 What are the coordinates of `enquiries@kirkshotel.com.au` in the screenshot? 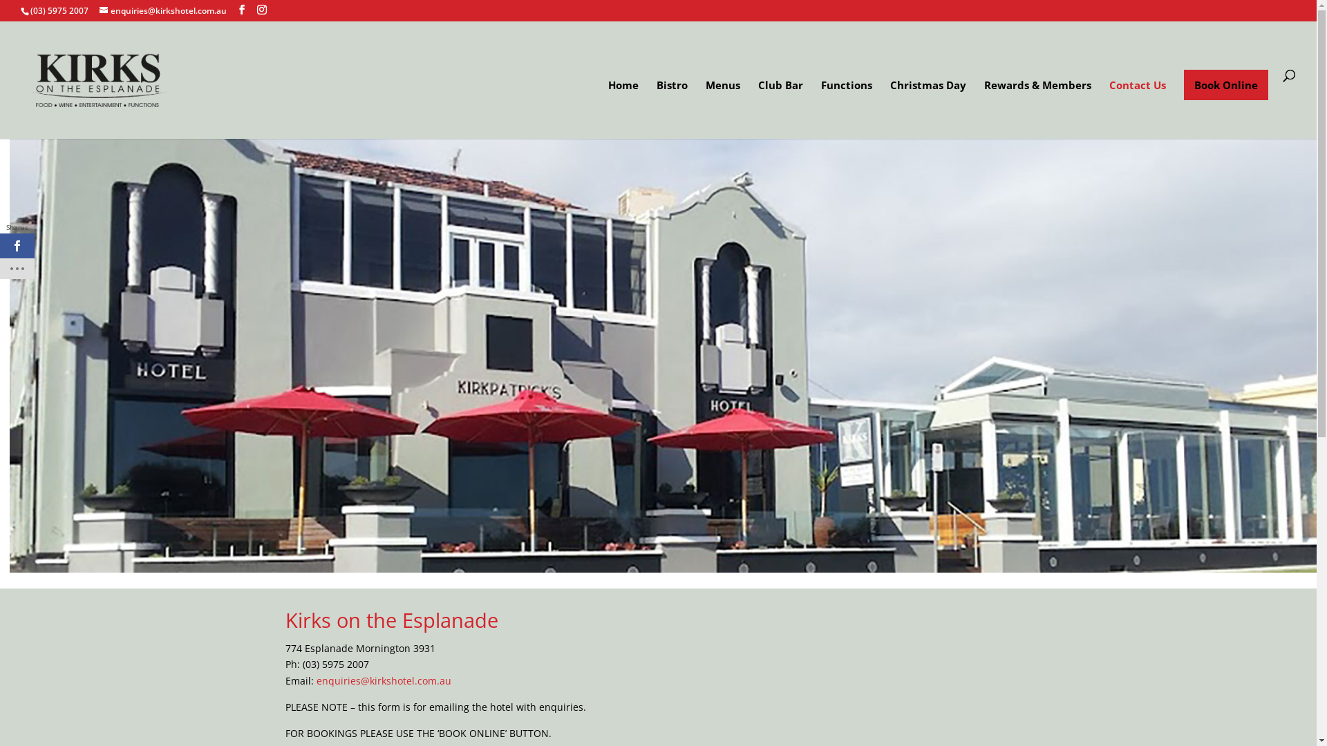 It's located at (163, 11).